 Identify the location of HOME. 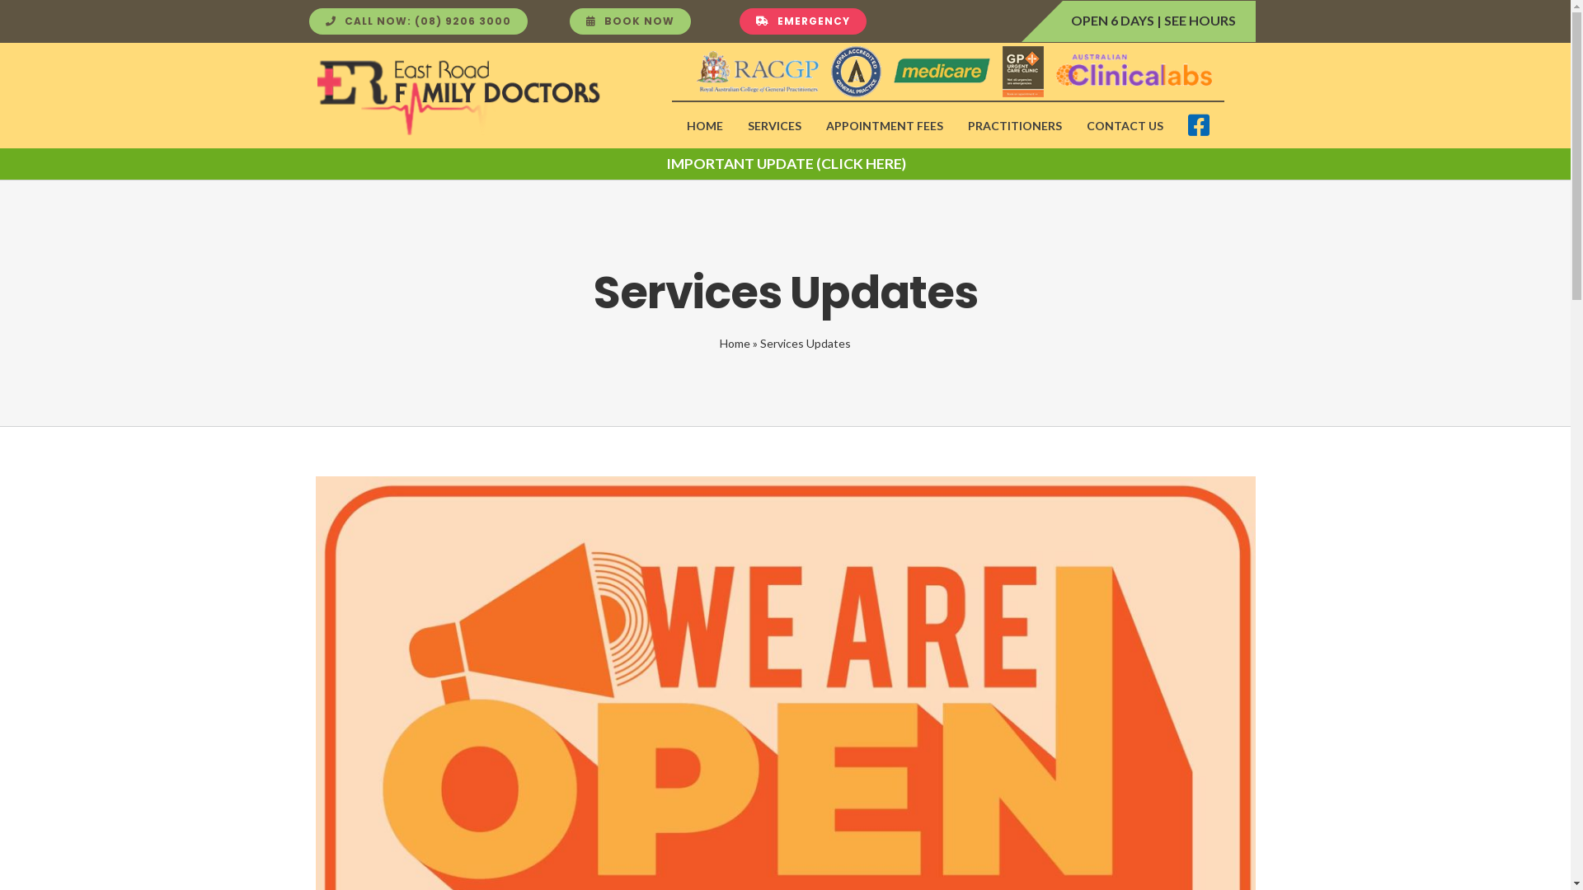
(705, 125).